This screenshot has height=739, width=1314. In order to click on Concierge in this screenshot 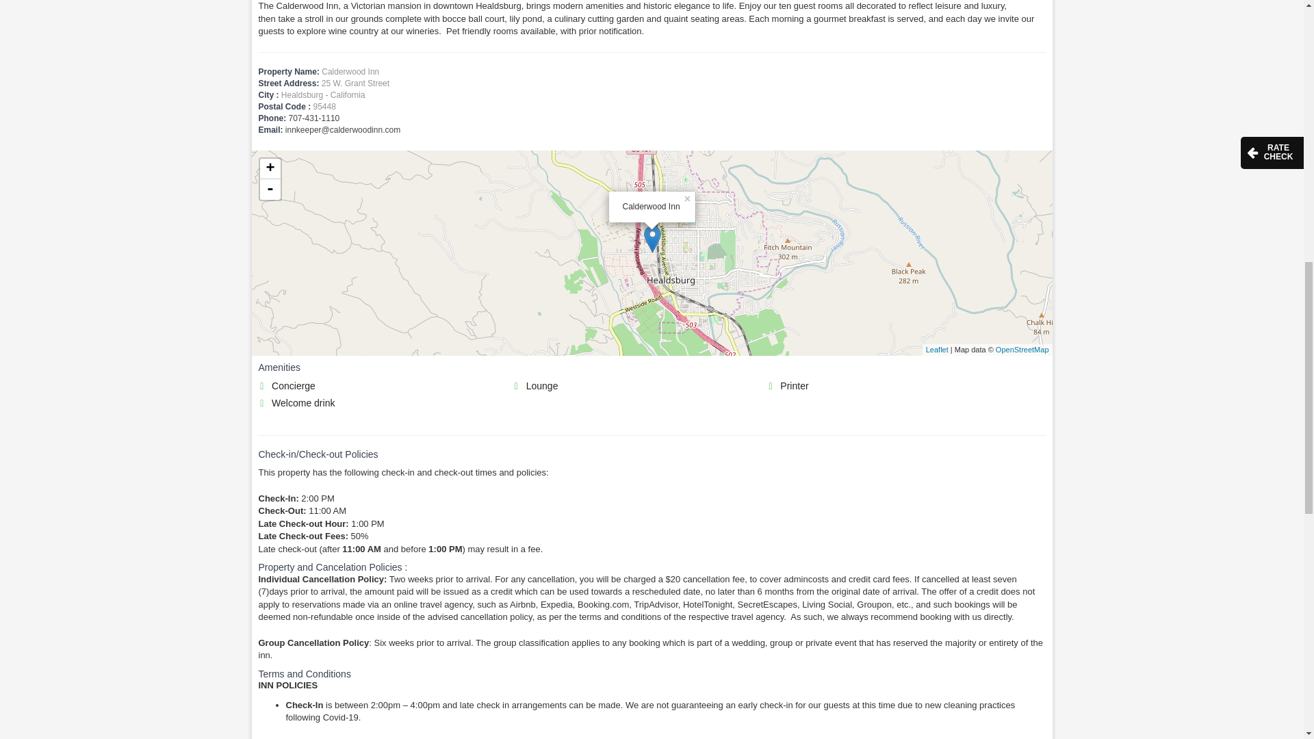, I will do `click(385, 386)`.